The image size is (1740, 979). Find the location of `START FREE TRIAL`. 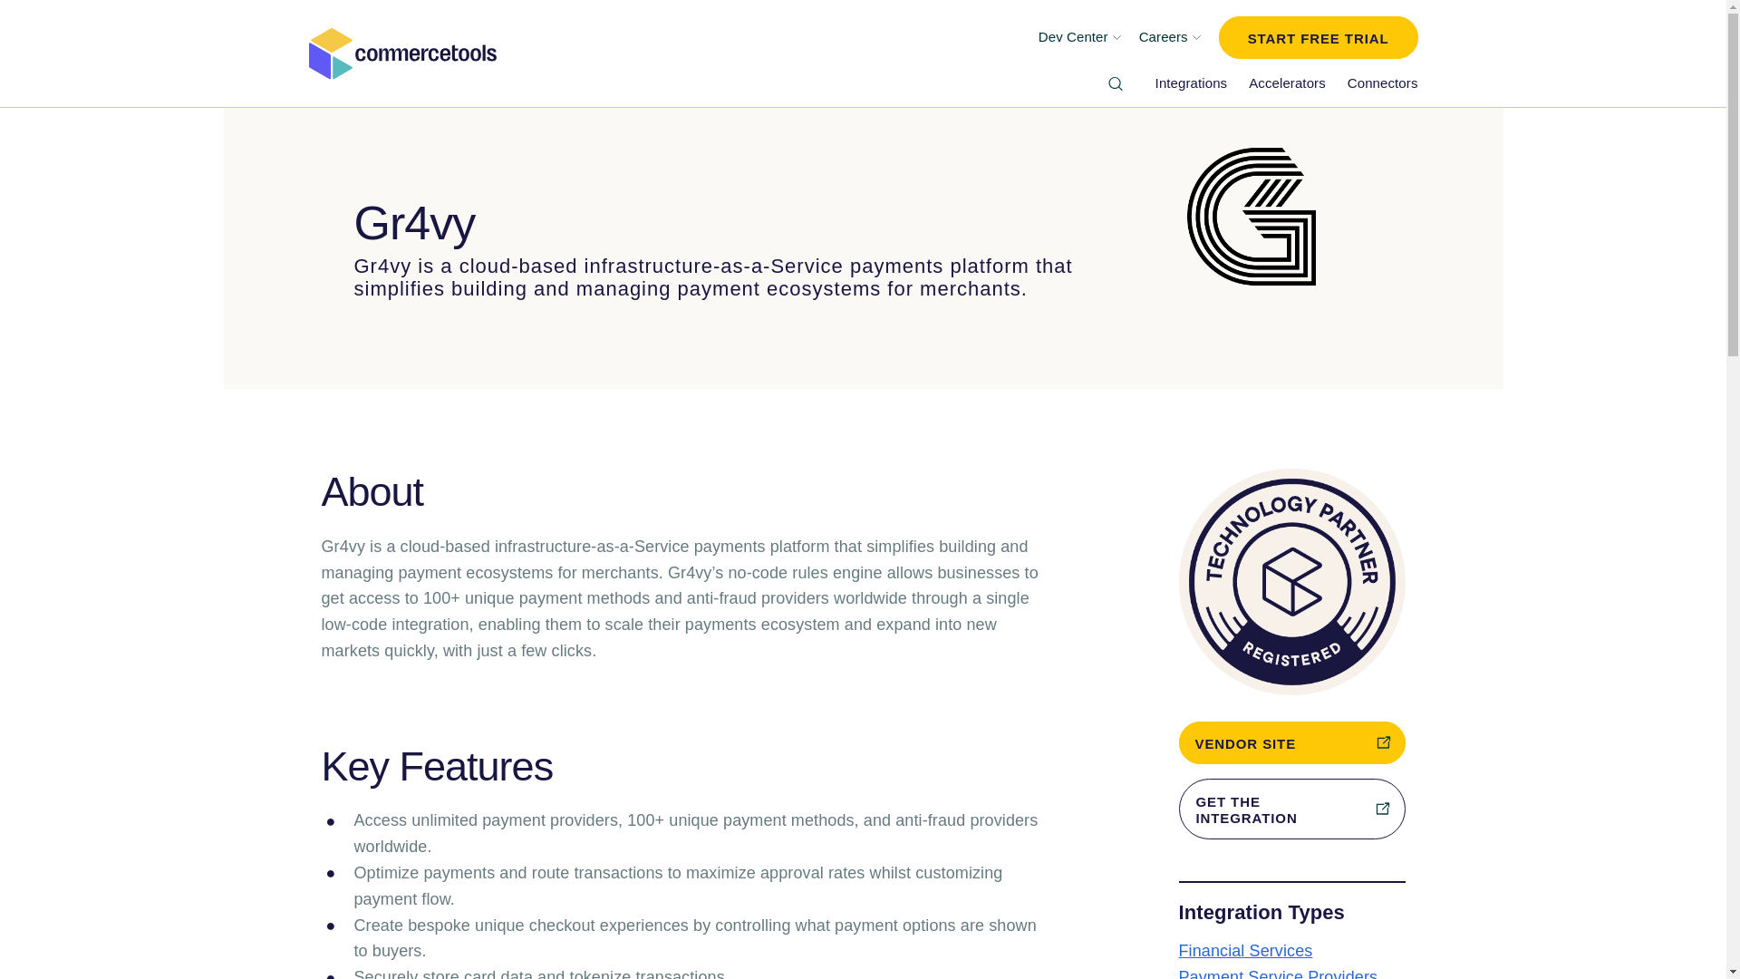

START FREE TRIAL is located at coordinates (1318, 37).